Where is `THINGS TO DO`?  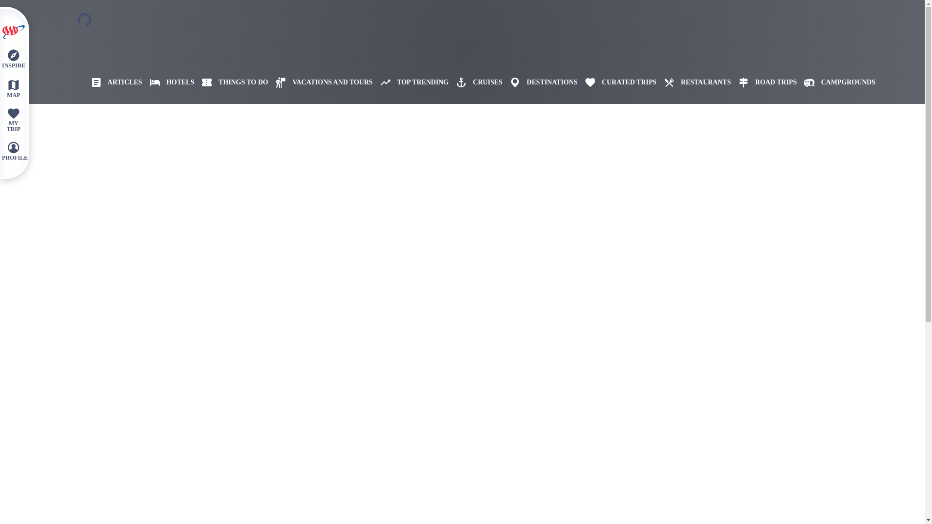 THINGS TO DO is located at coordinates (231, 82).